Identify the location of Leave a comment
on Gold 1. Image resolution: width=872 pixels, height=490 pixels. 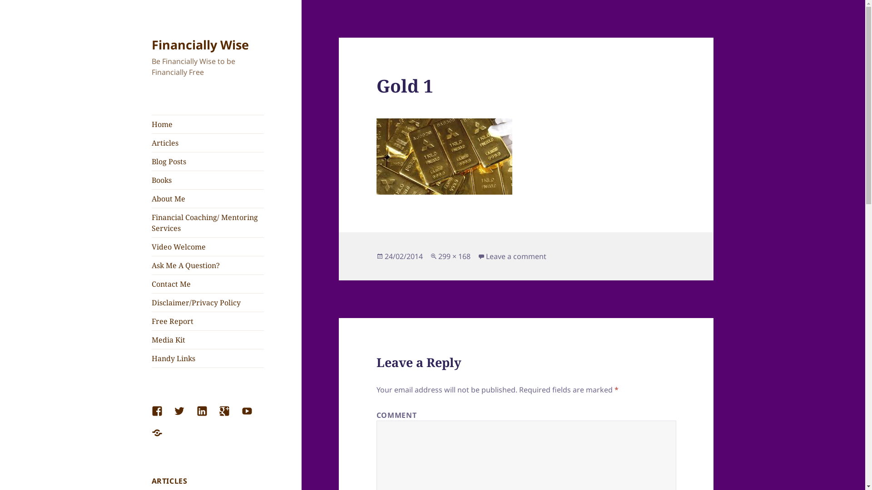
(516, 257).